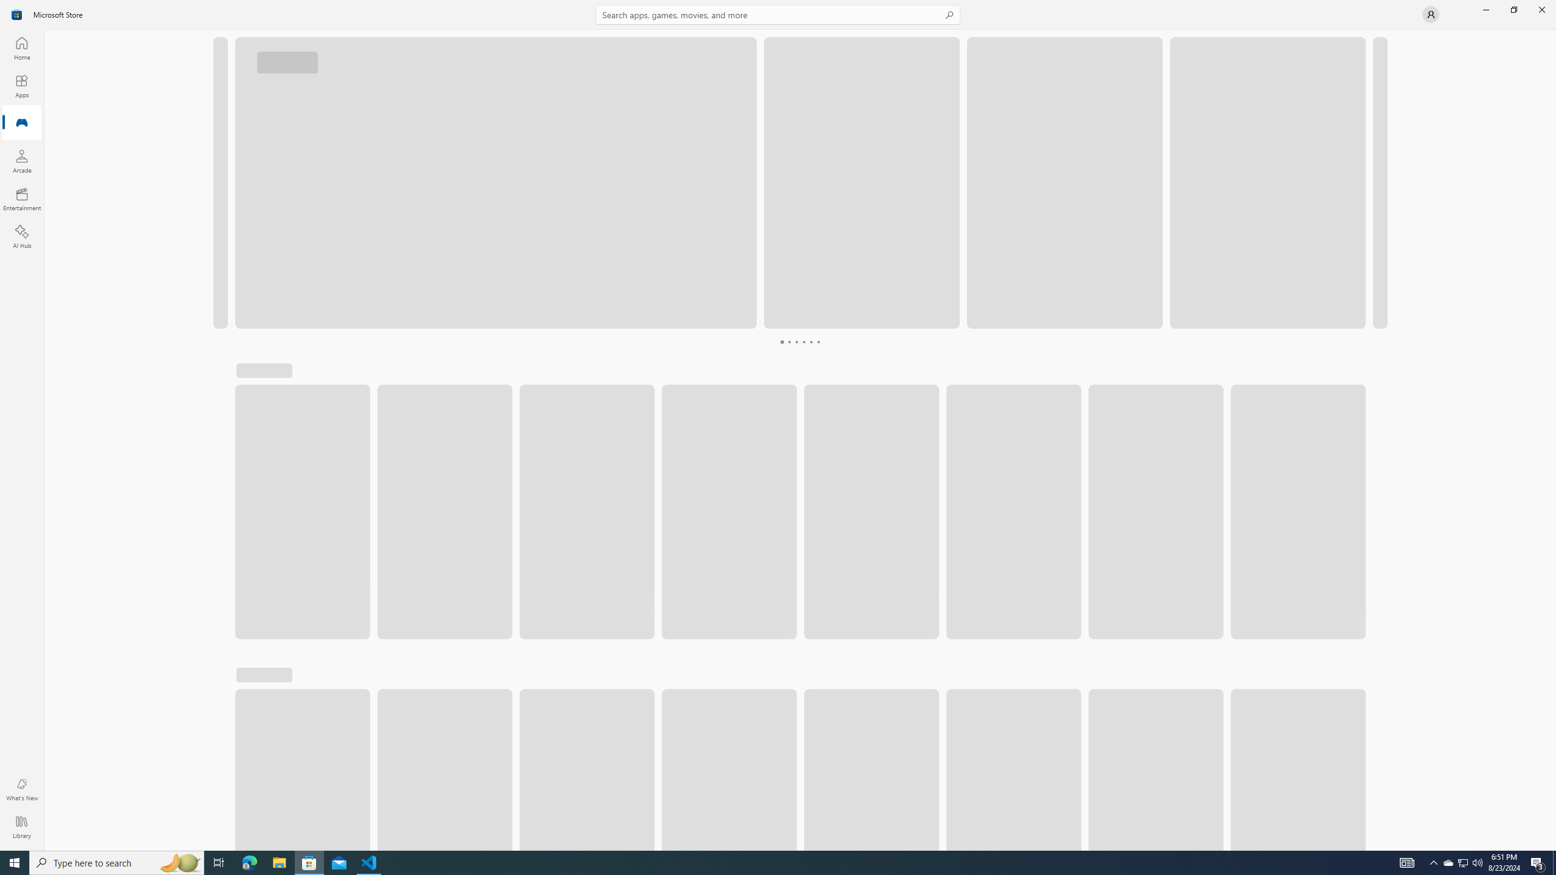  Describe the element at coordinates (1152, 376) in the screenshot. I see `Fighting` at that location.